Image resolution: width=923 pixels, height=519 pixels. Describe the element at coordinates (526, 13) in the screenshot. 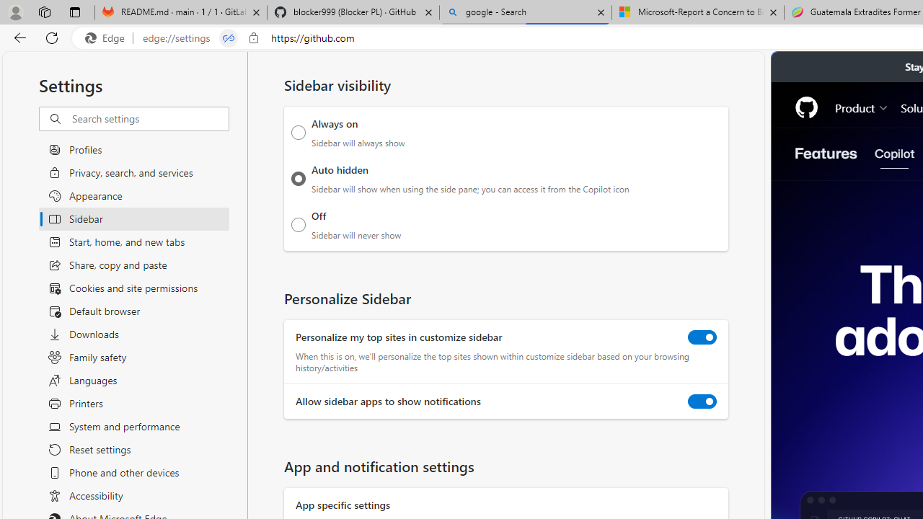

I see `google - Search` at that location.